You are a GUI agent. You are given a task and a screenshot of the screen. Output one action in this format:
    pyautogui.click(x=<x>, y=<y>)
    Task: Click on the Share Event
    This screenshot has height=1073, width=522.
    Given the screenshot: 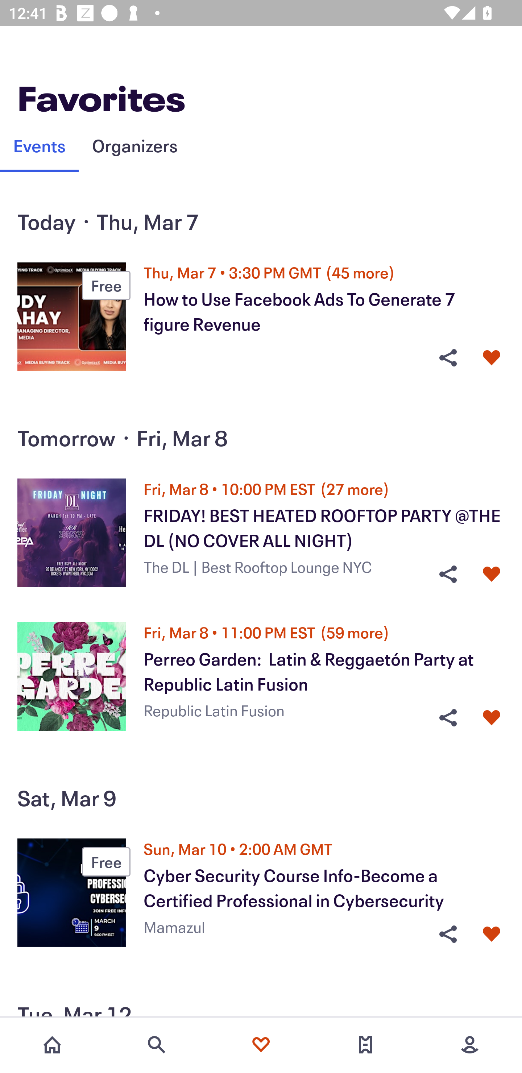 What is the action you would take?
    pyautogui.click(x=448, y=358)
    